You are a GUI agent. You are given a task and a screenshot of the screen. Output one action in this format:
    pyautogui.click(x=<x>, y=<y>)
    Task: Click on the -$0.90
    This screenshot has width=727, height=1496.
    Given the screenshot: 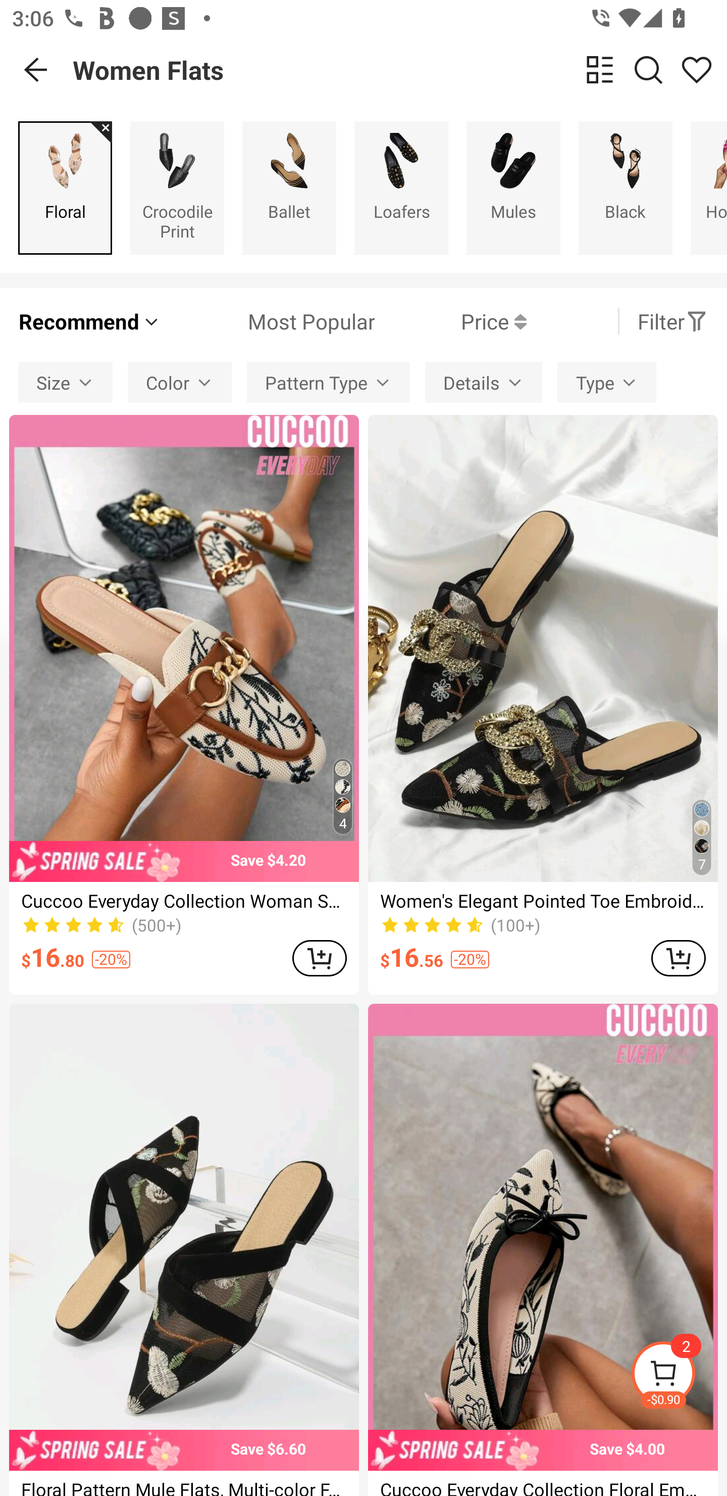 What is the action you would take?
    pyautogui.click(x=679, y=1376)
    